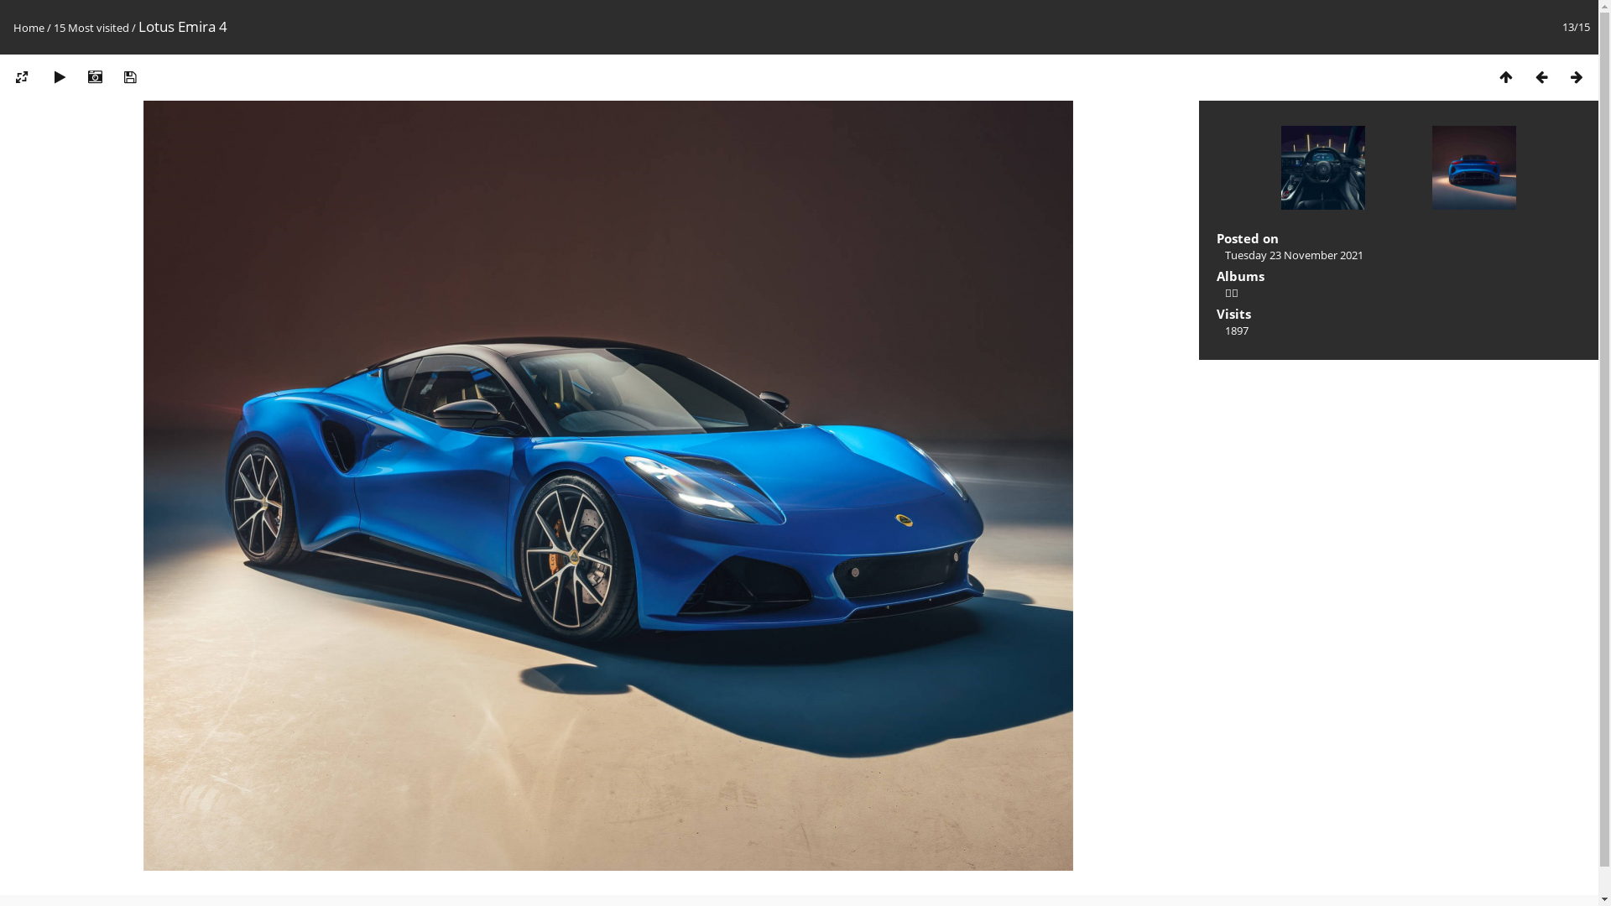 This screenshot has width=1611, height=906. What do you see at coordinates (1577, 77) in the screenshot?
I see `Next : Lotus Emira 5` at bounding box center [1577, 77].